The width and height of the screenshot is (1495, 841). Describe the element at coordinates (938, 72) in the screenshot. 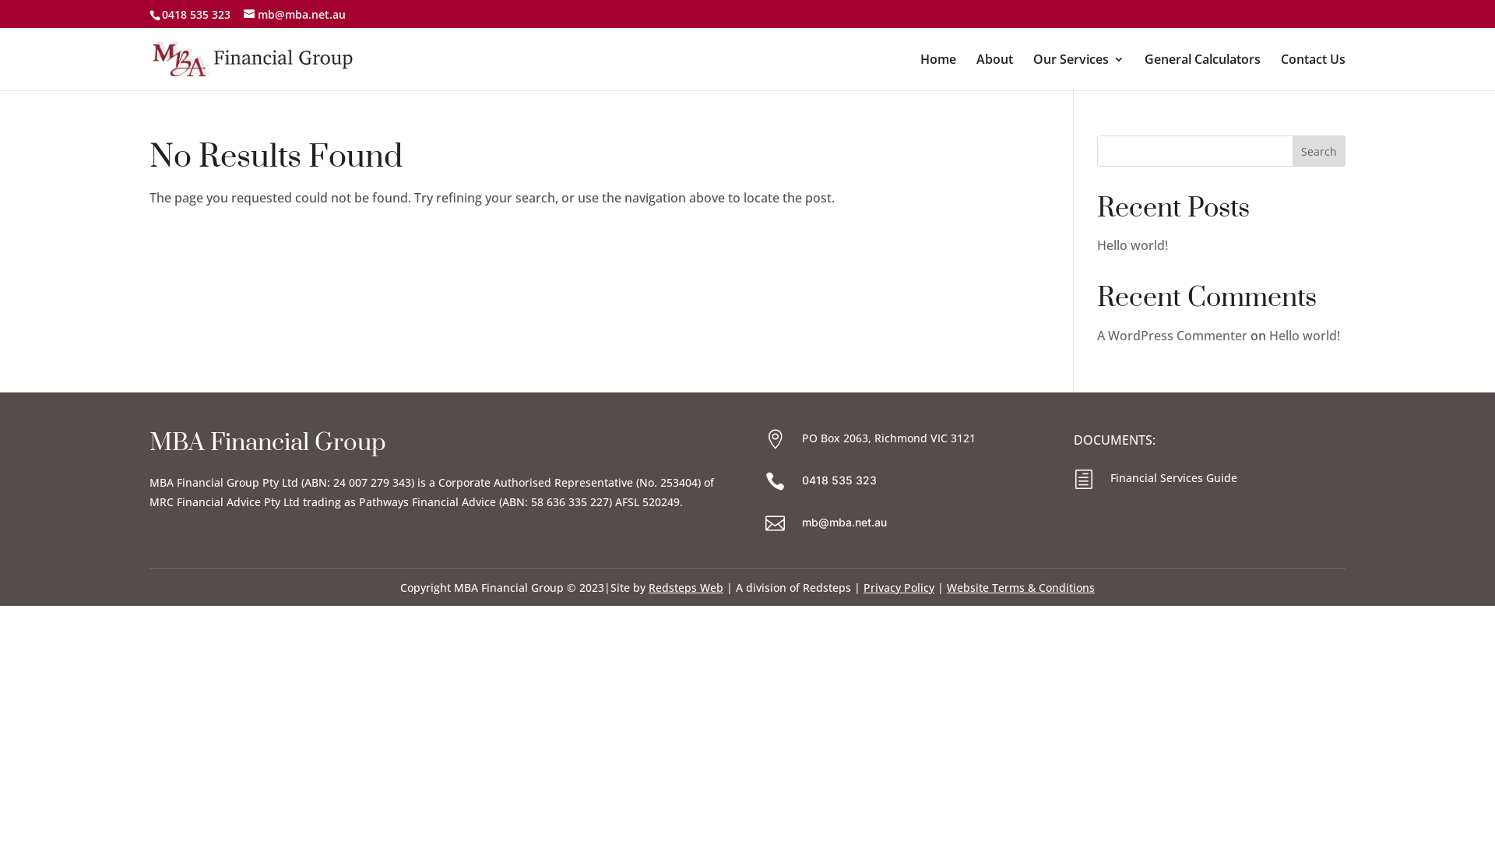

I see `Home` at that location.